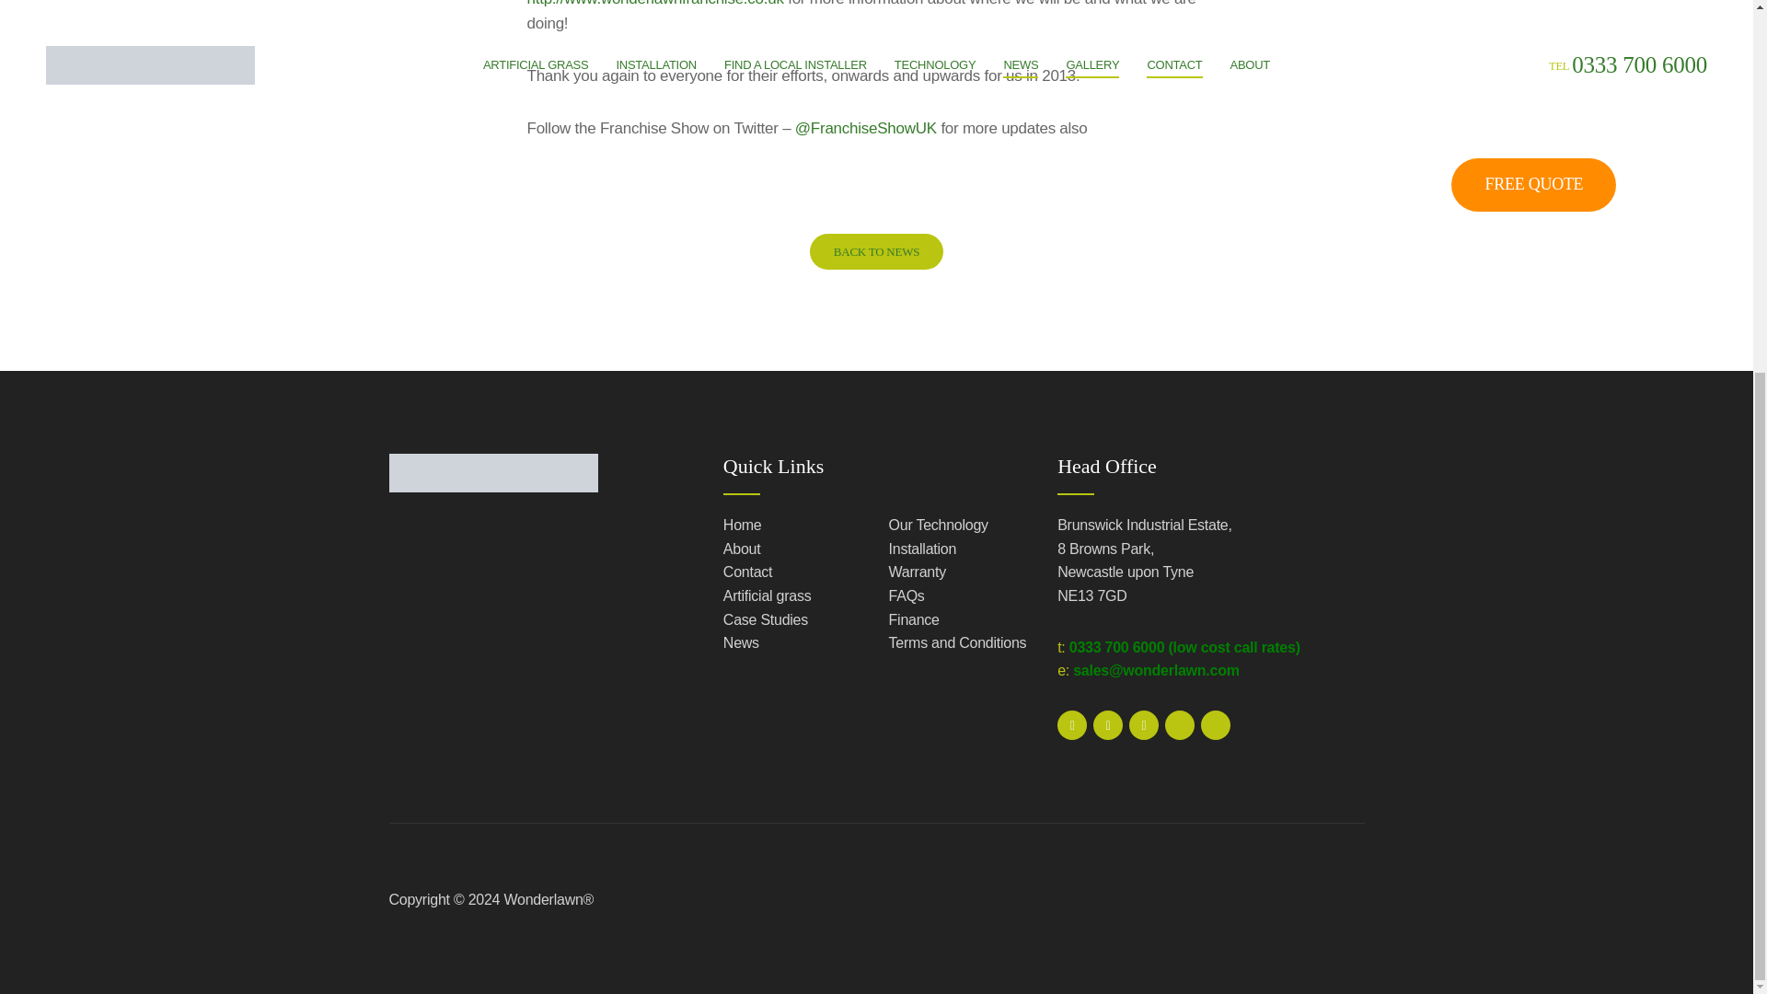 Image resolution: width=1767 pixels, height=994 pixels. Describe the element at coordinates (876, 250) in the screenshot. I see `BACK TO NEWS` at that location.